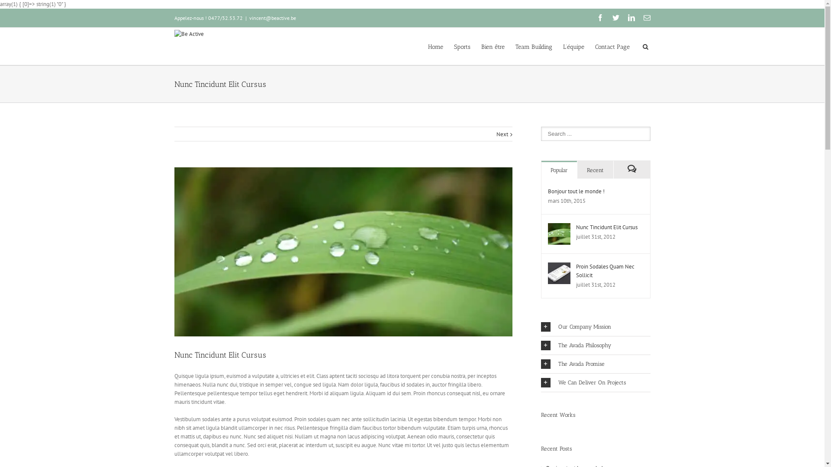 The image size is (831, 467). Describe the element at coordinates (435, 46) in the screenshot. I see `Home` at that location.